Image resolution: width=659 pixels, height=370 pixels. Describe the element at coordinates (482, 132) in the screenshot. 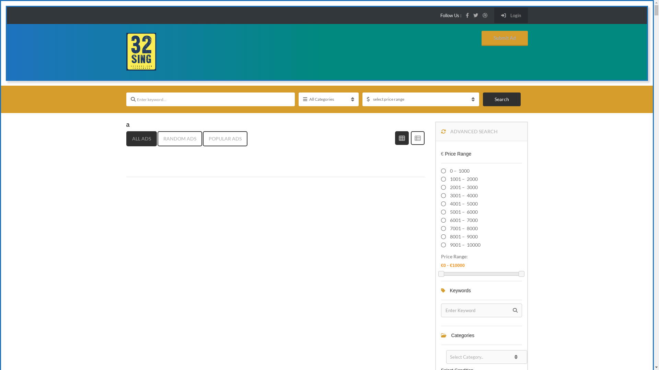

I see `ADVANCED SEARCH` at that location.